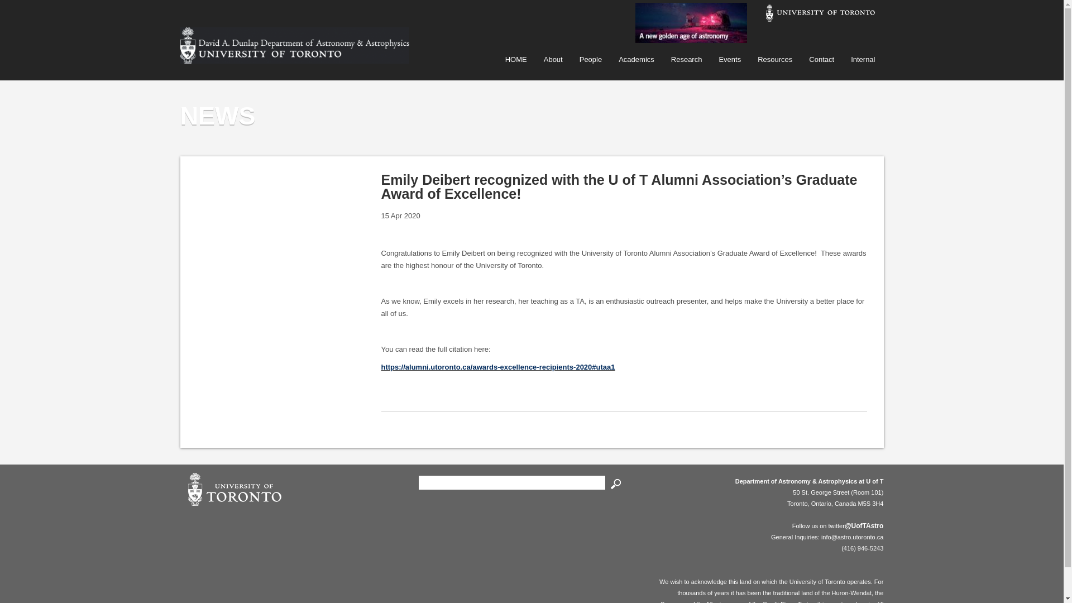  I want to click on Search, so click(615, 484).